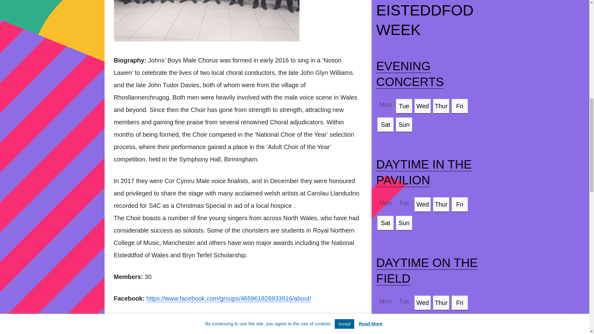 Image resolution: width=594 pixels, height=334 pixels. What do you see at coordinates (385, 321) in the screenshot?
I see `Saturday Day` at bounding box center [385, 321].